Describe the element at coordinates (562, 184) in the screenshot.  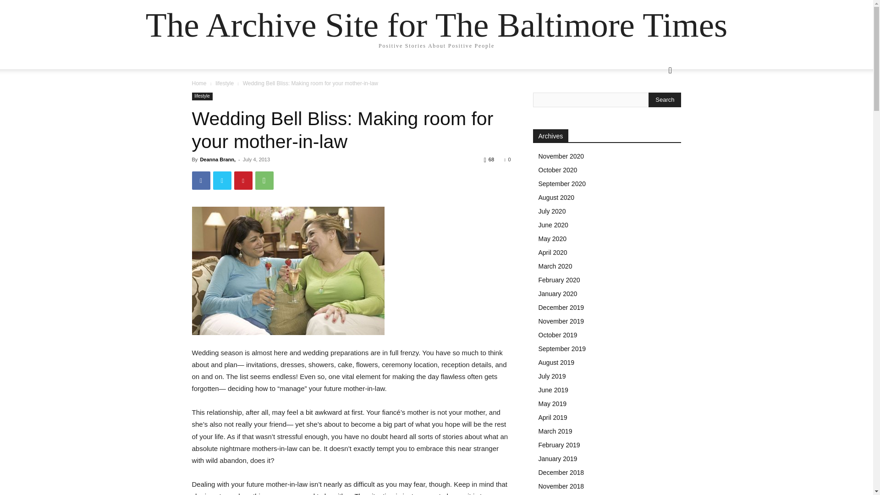
I see `September 2020` at that location.